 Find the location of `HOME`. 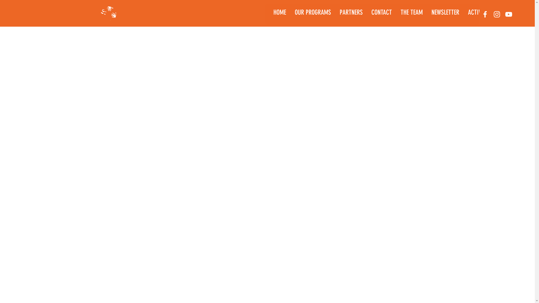

HOME is located at coordinates (280, 14).